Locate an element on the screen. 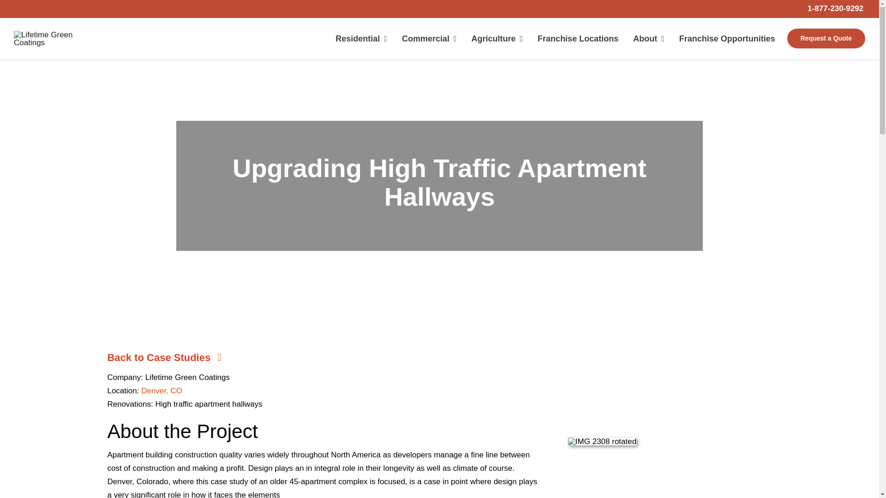  Request a Quote is located at coordinates (826, 38).